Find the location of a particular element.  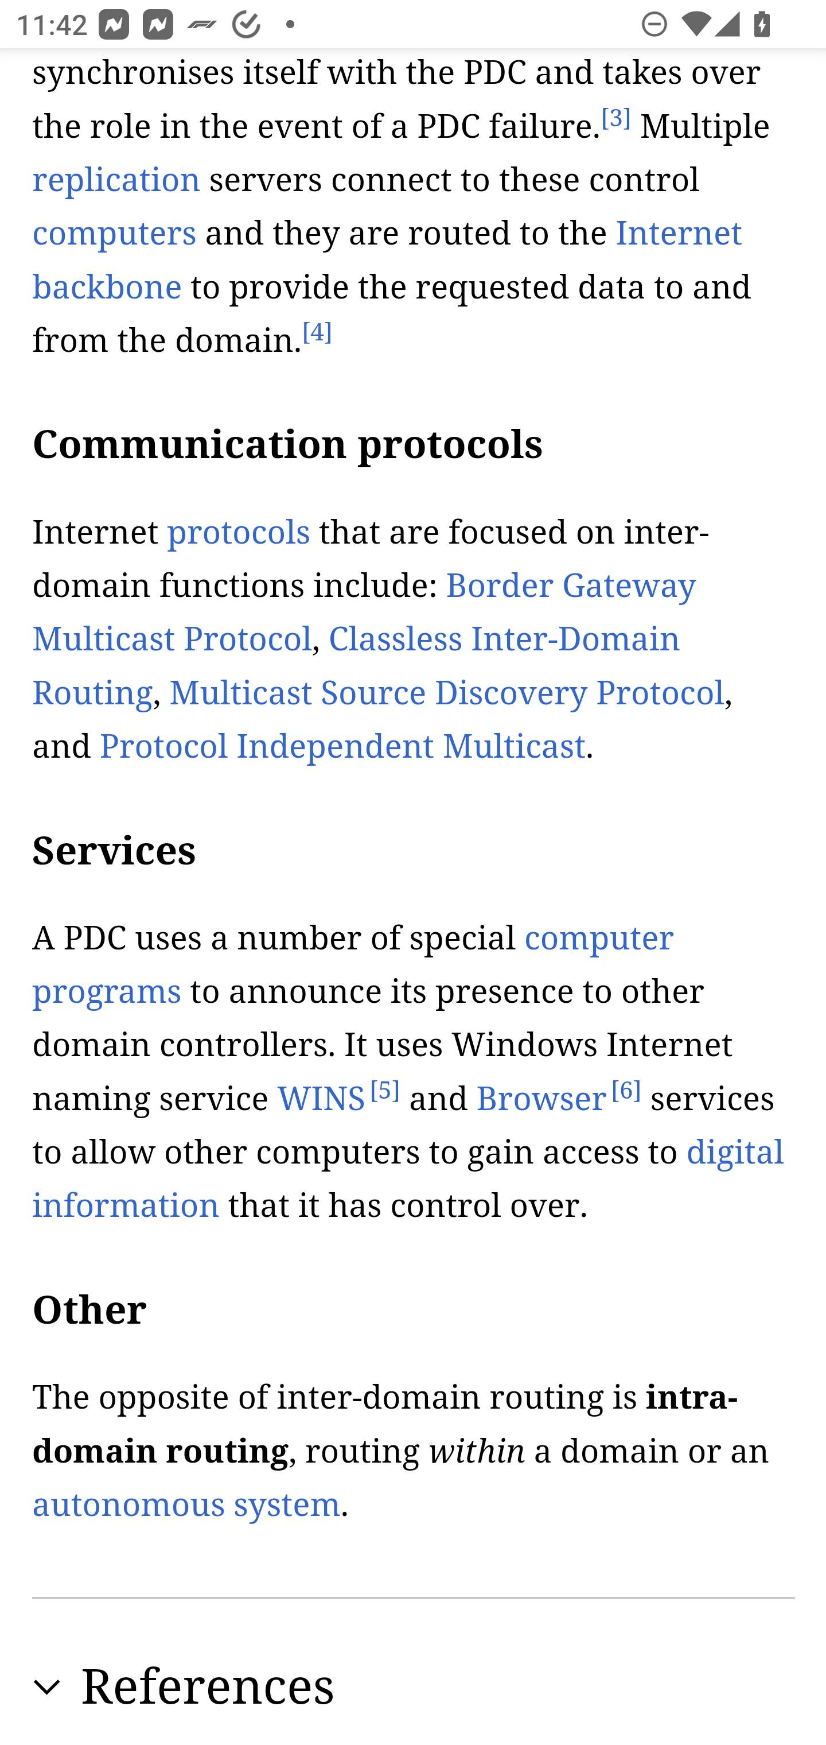

Protocol Independent Multicast is located at coordinates (342, 747).